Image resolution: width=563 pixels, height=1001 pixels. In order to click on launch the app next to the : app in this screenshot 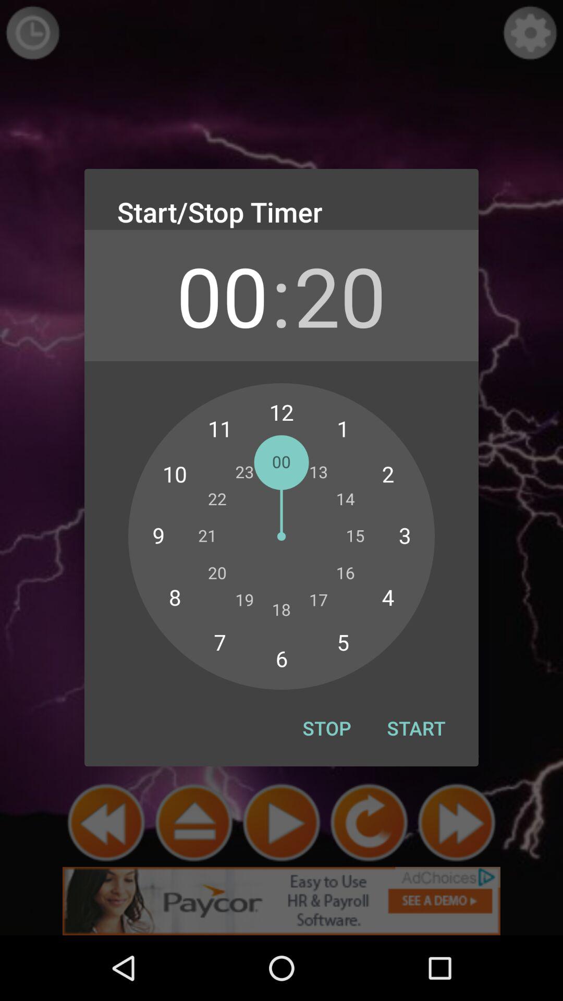, I will do `click(222, 295)`.